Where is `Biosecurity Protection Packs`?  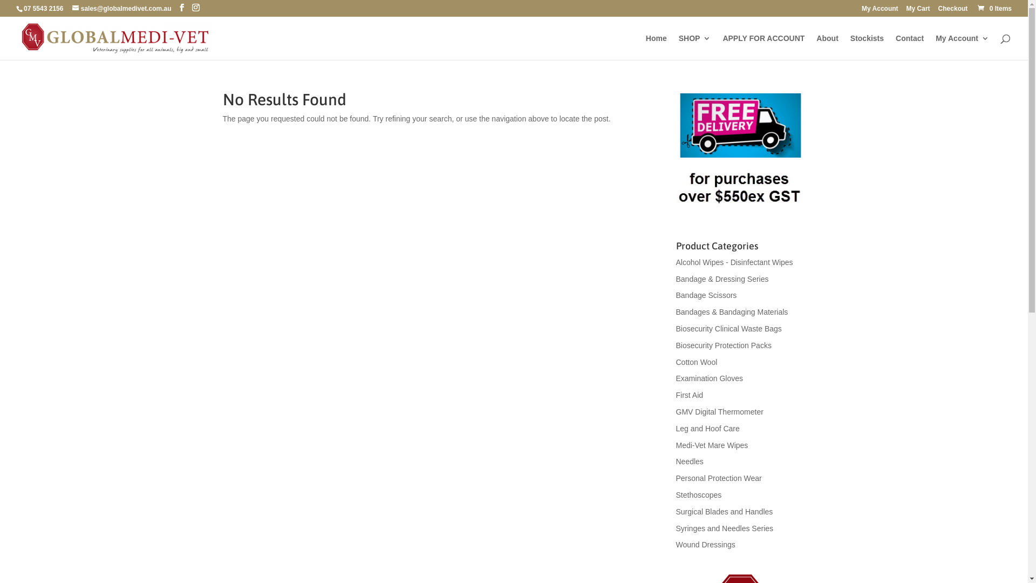
Biosecurity Protection Packs is located at coordinates (723, 345).